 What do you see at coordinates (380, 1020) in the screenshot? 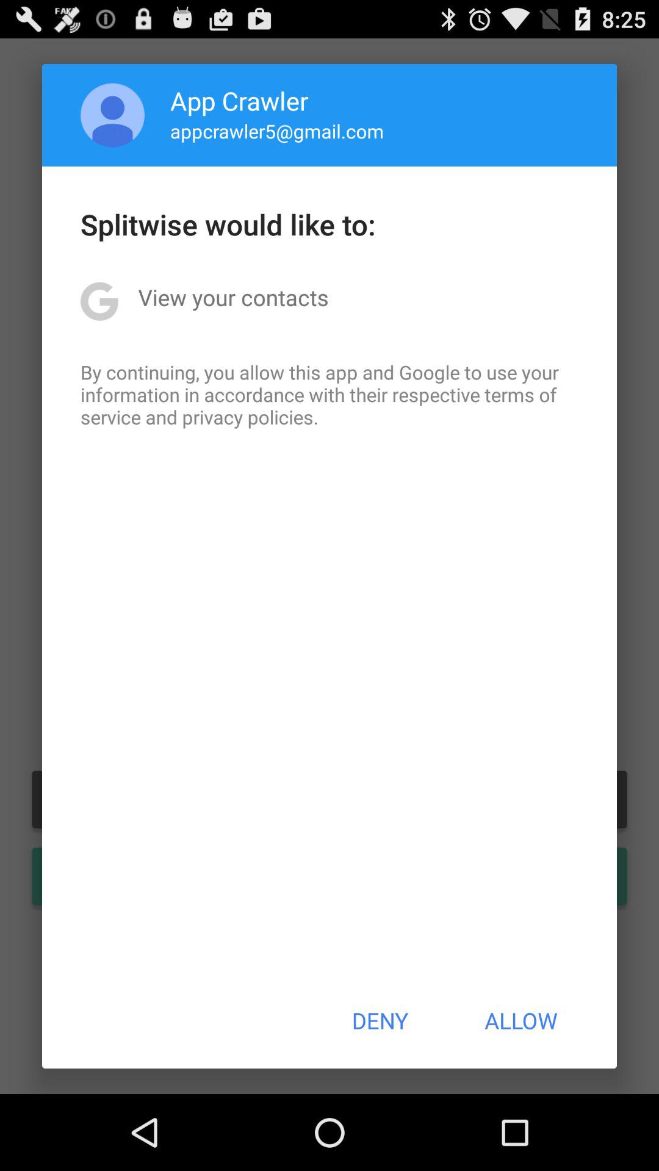
I see `click icon below the by continuing you` at bounding box center [380, 1020].